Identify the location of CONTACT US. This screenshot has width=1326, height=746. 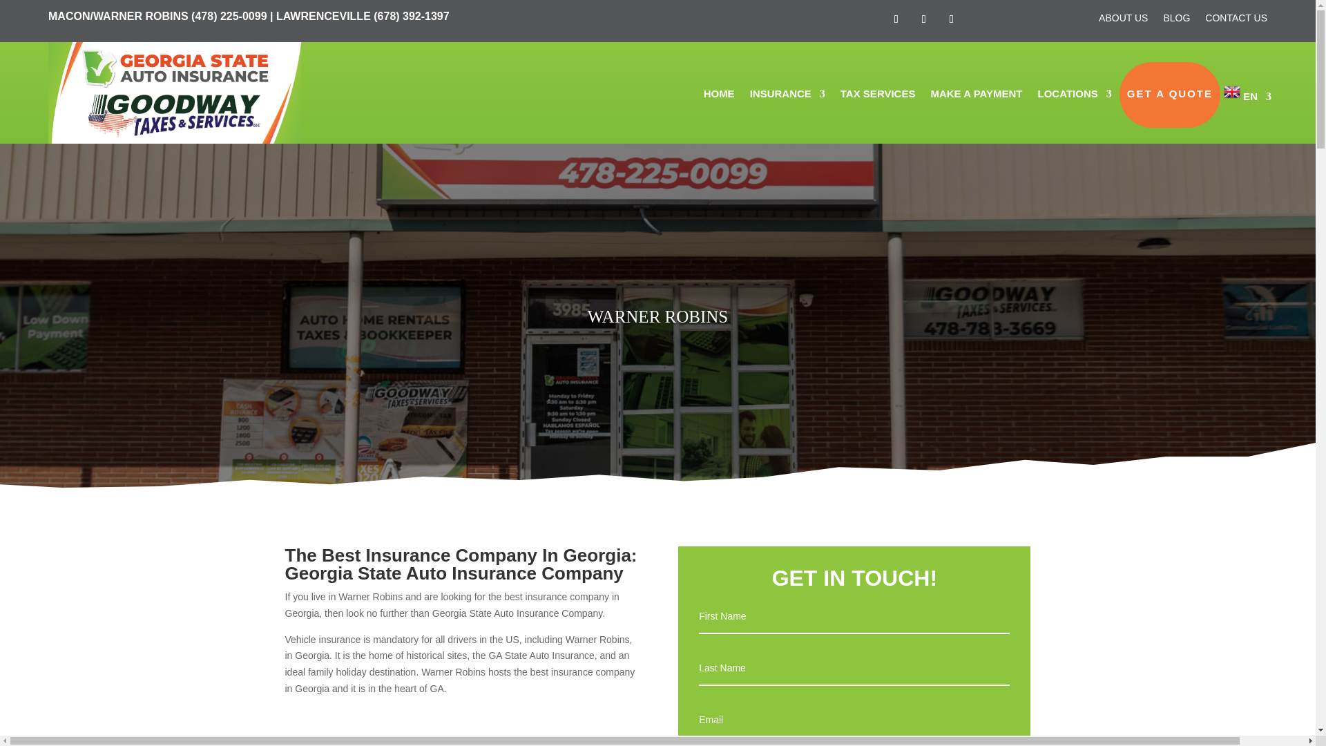
(1236, 18).